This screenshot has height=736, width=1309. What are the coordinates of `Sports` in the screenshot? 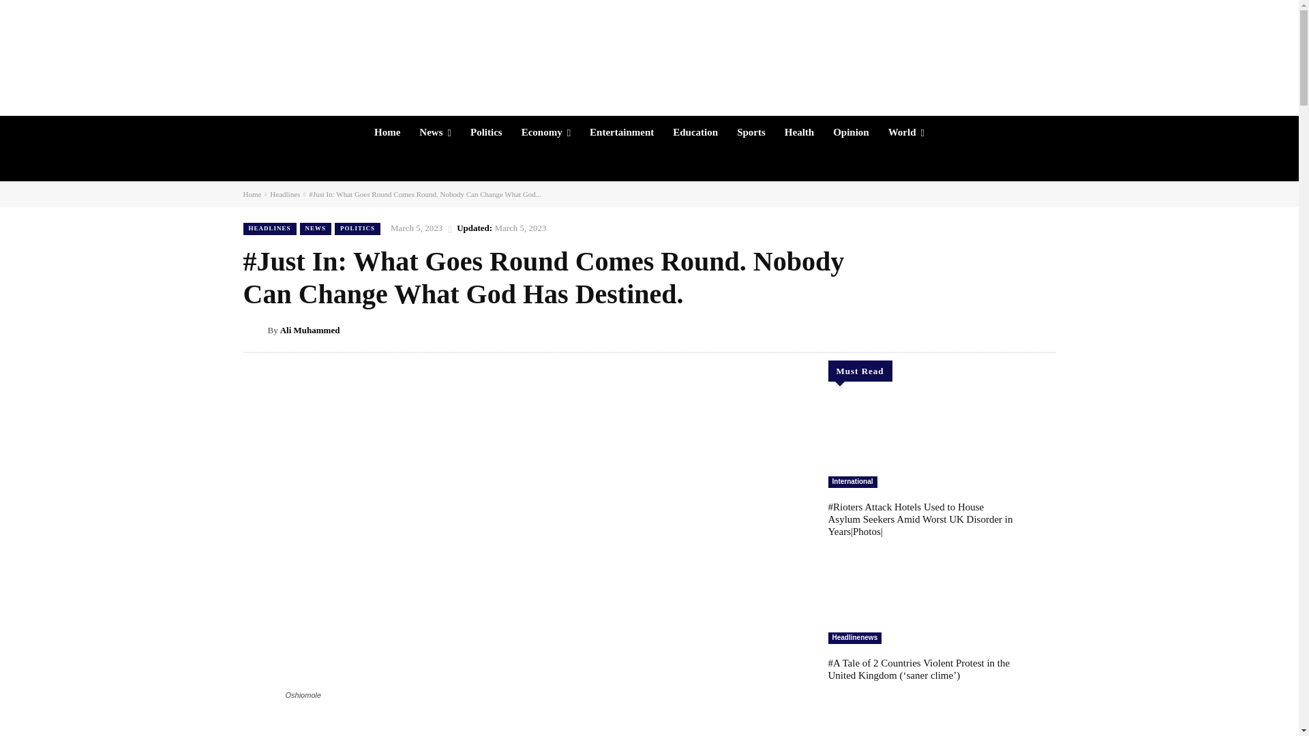 It's located at (751, 132).